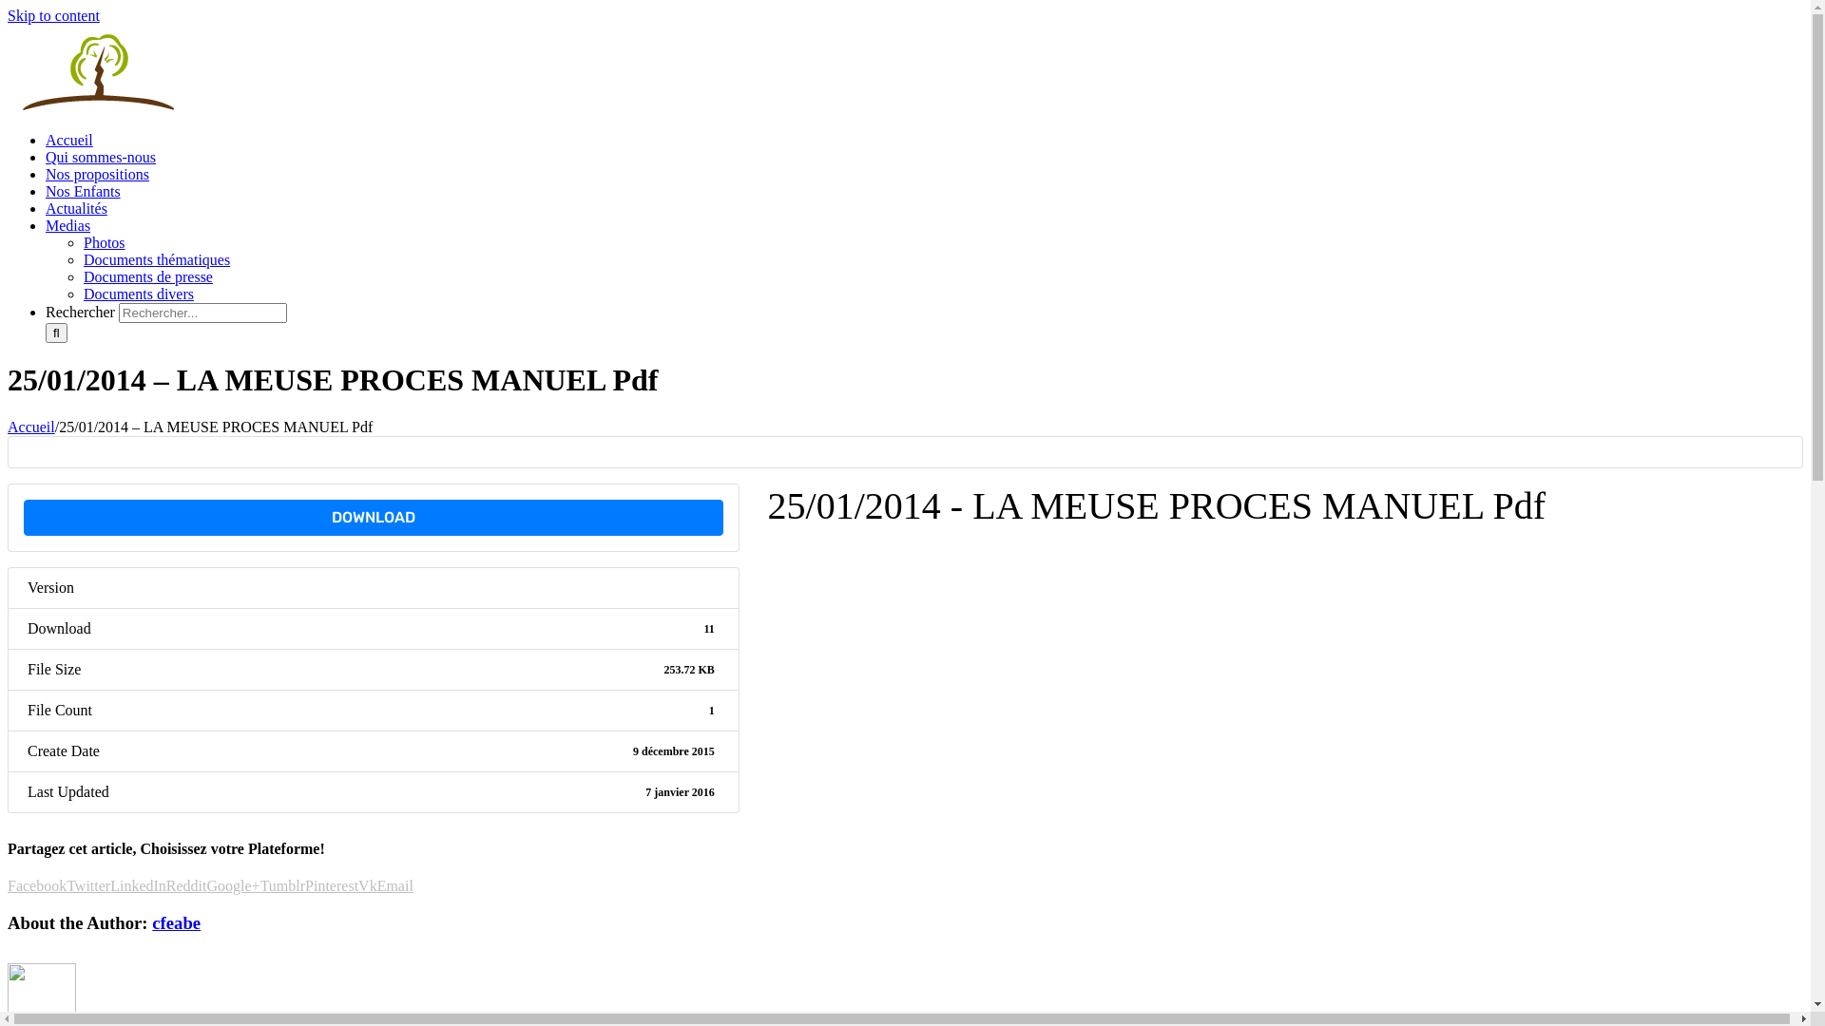 This screenshot has width=1825, height=1026. I want to click on Medias, so click(68, 226).